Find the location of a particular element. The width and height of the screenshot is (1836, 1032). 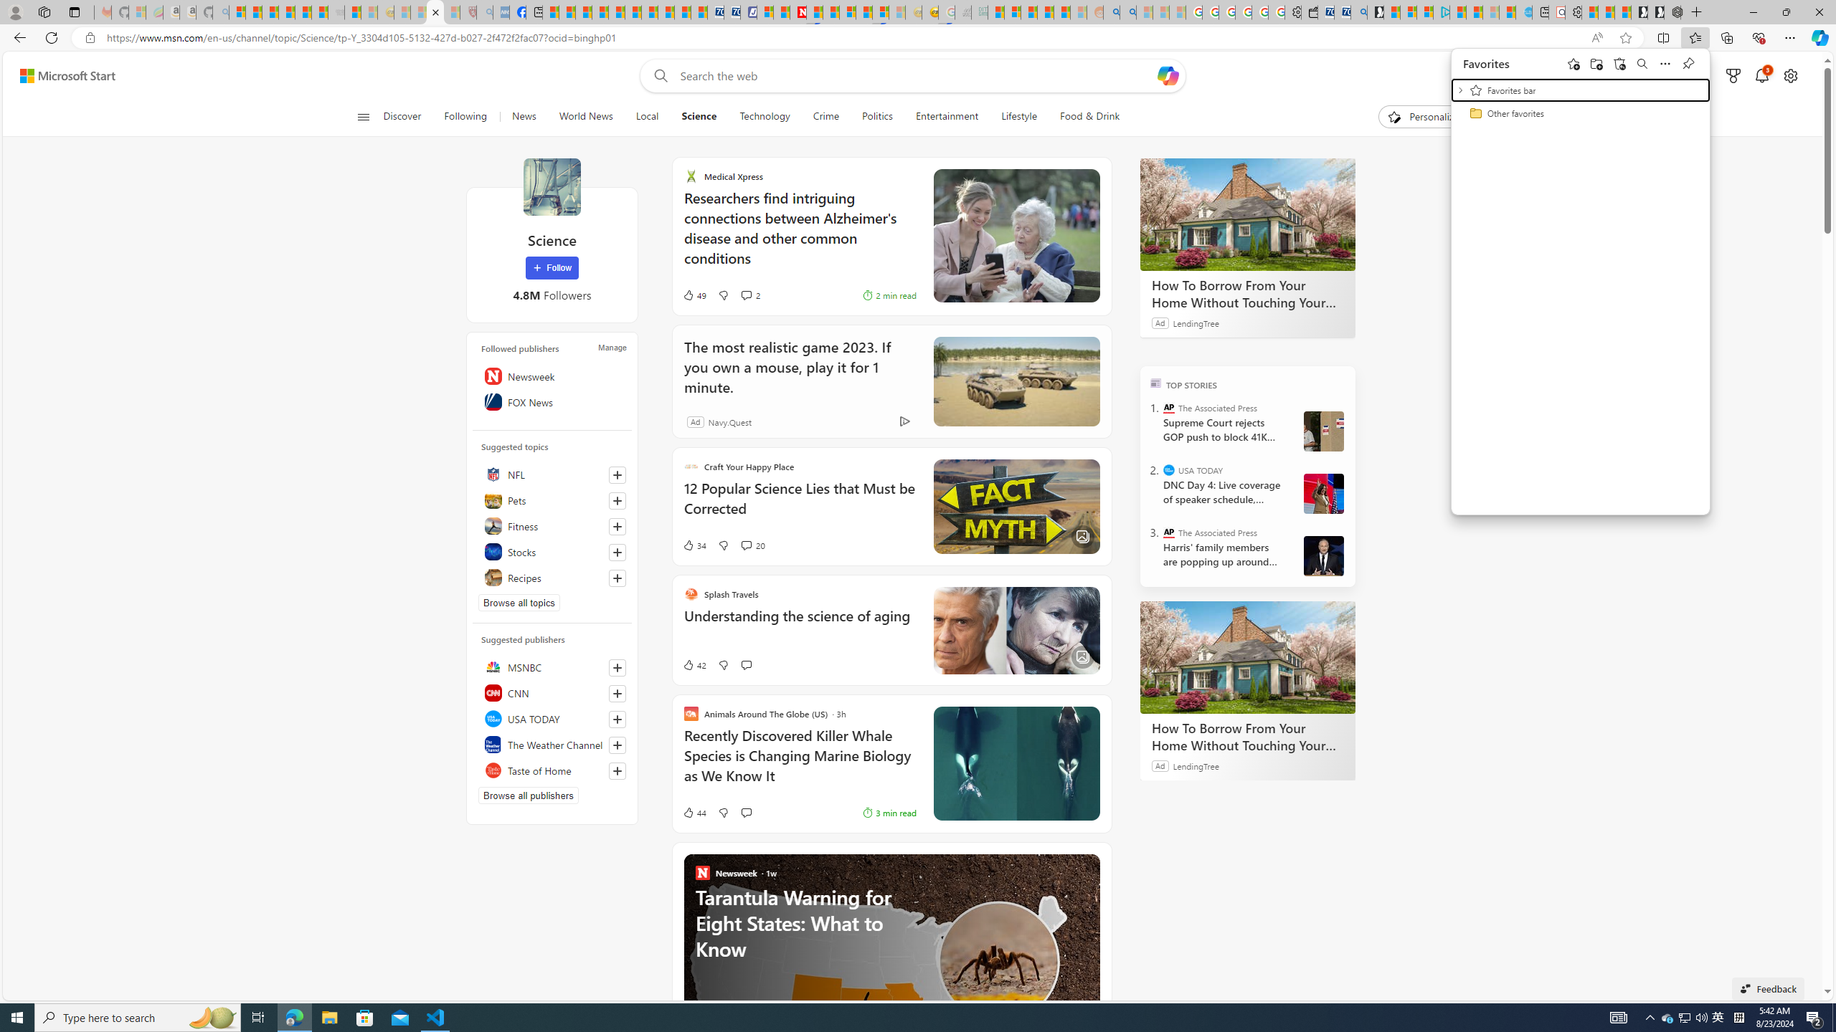

Bing Real Estate - Home sales and rental listings is located at coordinates (1358, 12).